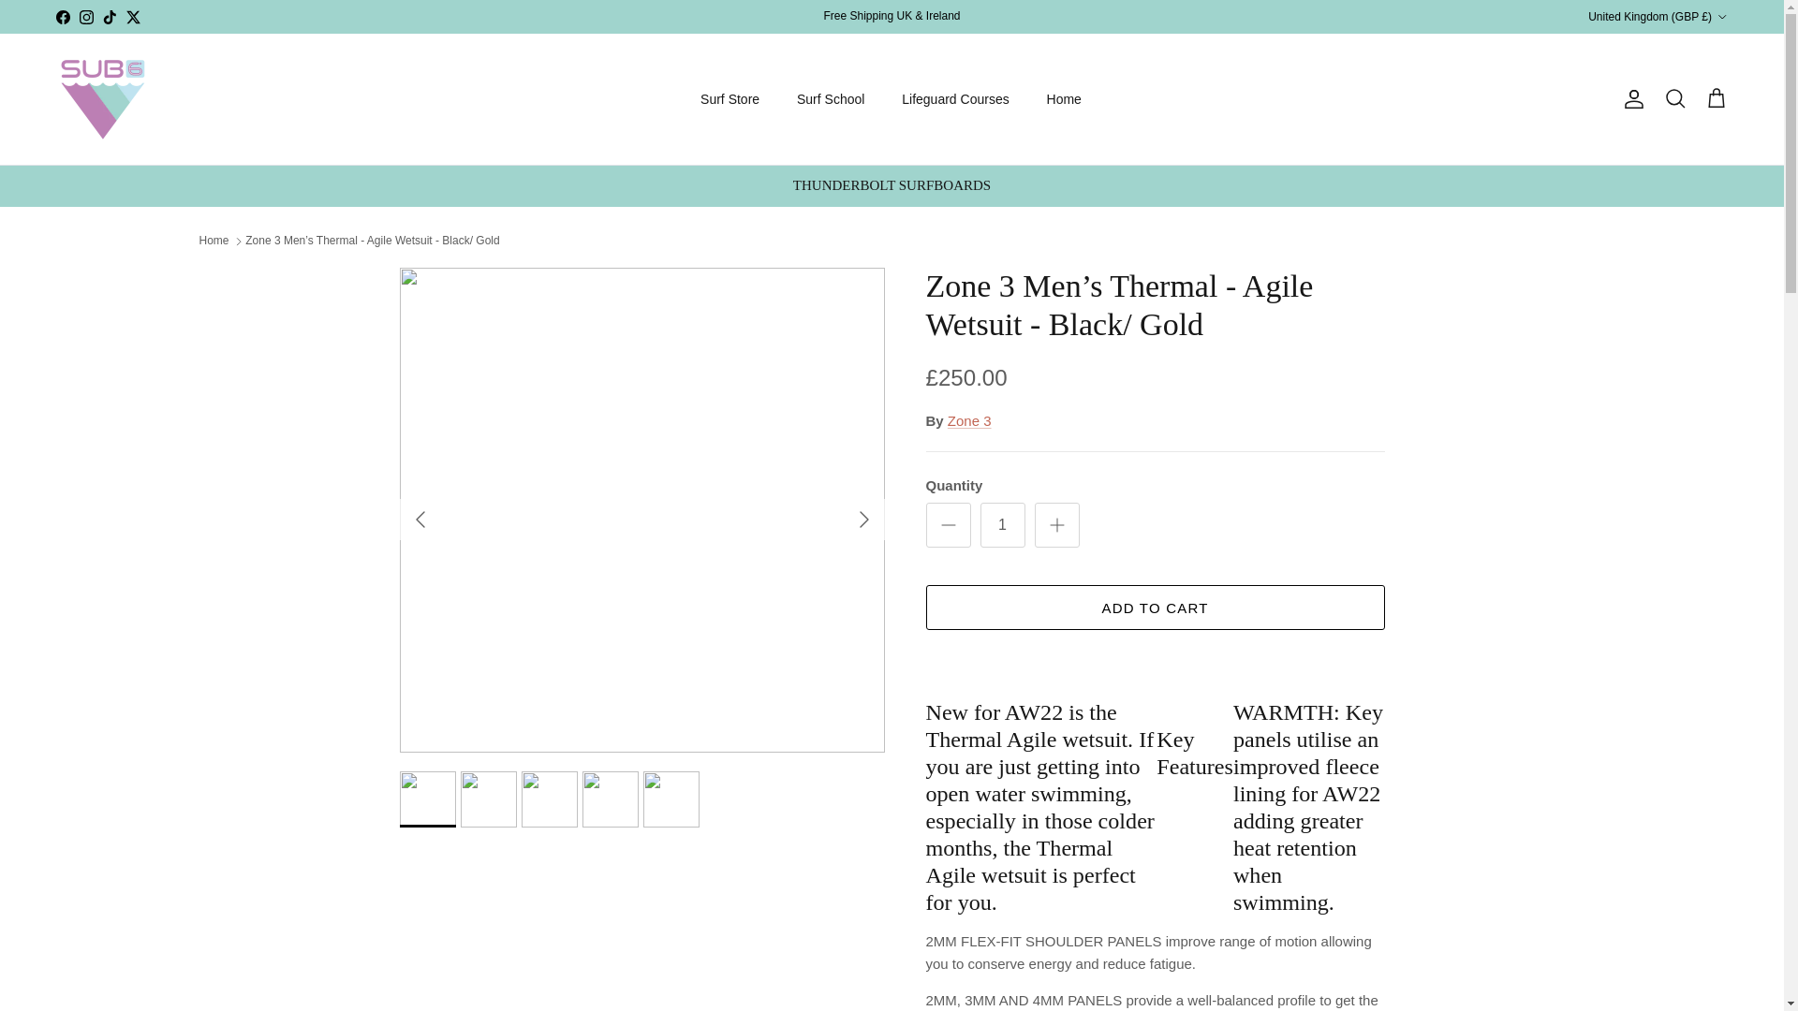 This screenshot has width=1798, height=1011. Describe the element at coordinates (1674, 98) in the screenshot. I see `Search` at that location.